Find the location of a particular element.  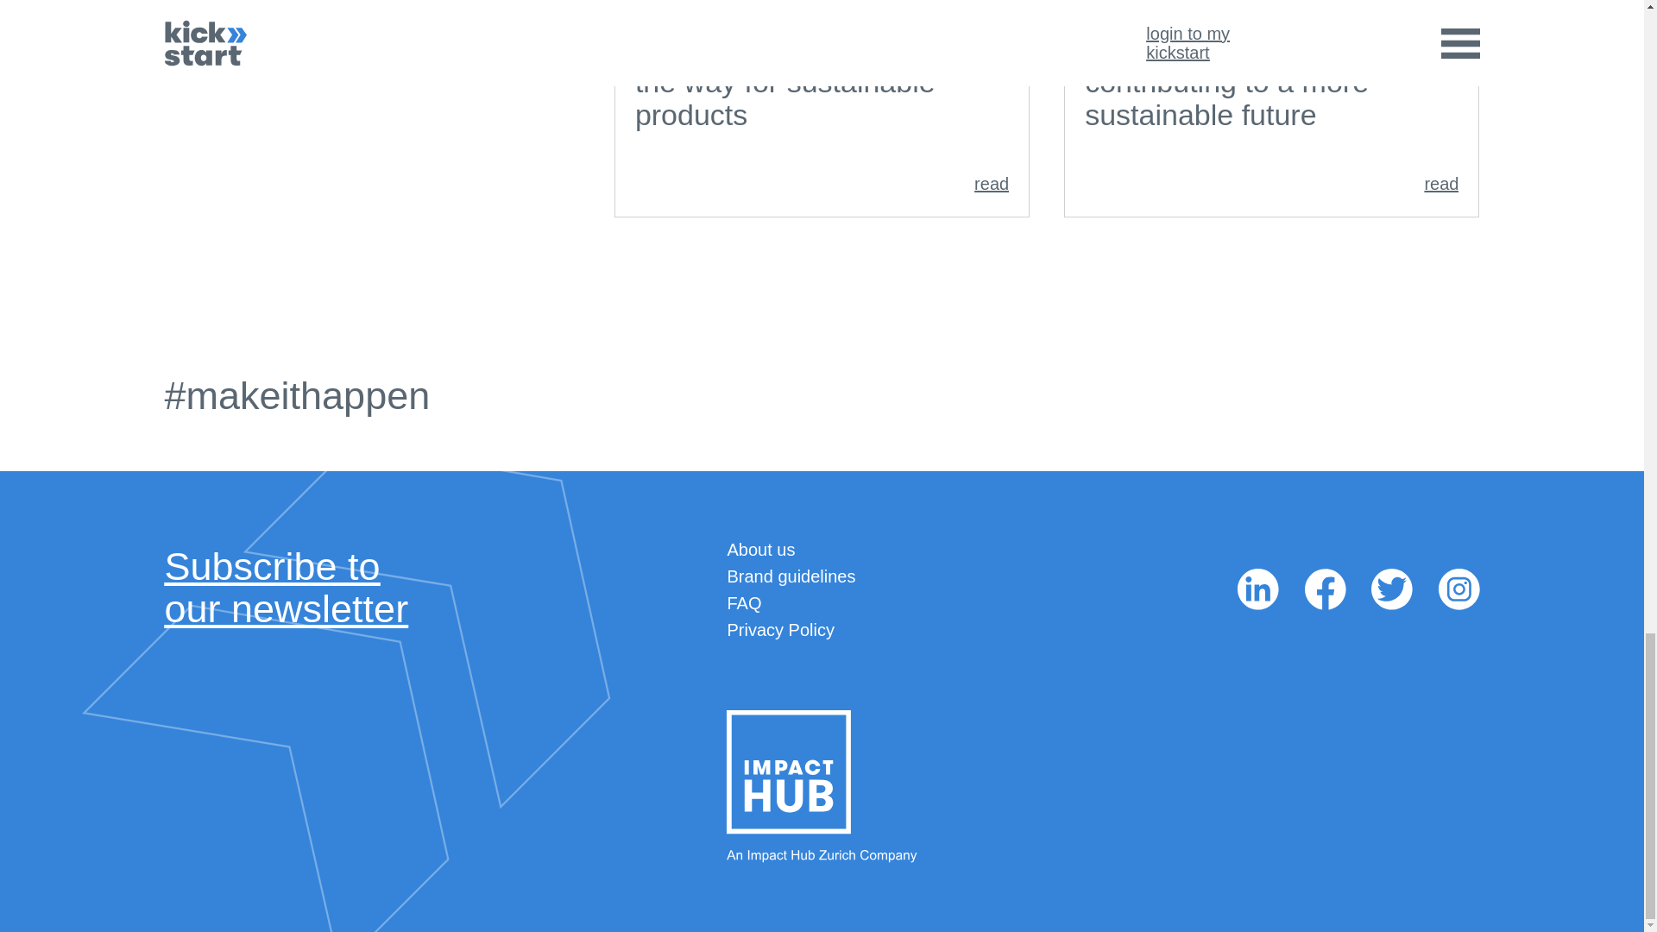

FAQ is located at coordinates (780, 630).